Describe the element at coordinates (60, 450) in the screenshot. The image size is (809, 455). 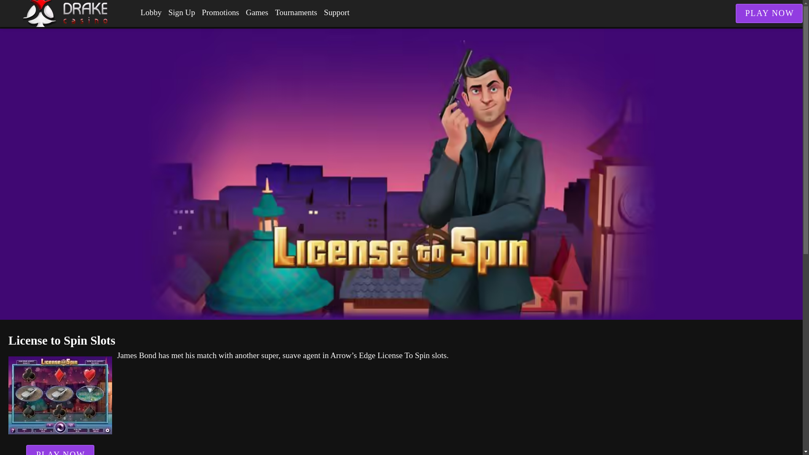
I see `PLAY NOW` at that location.